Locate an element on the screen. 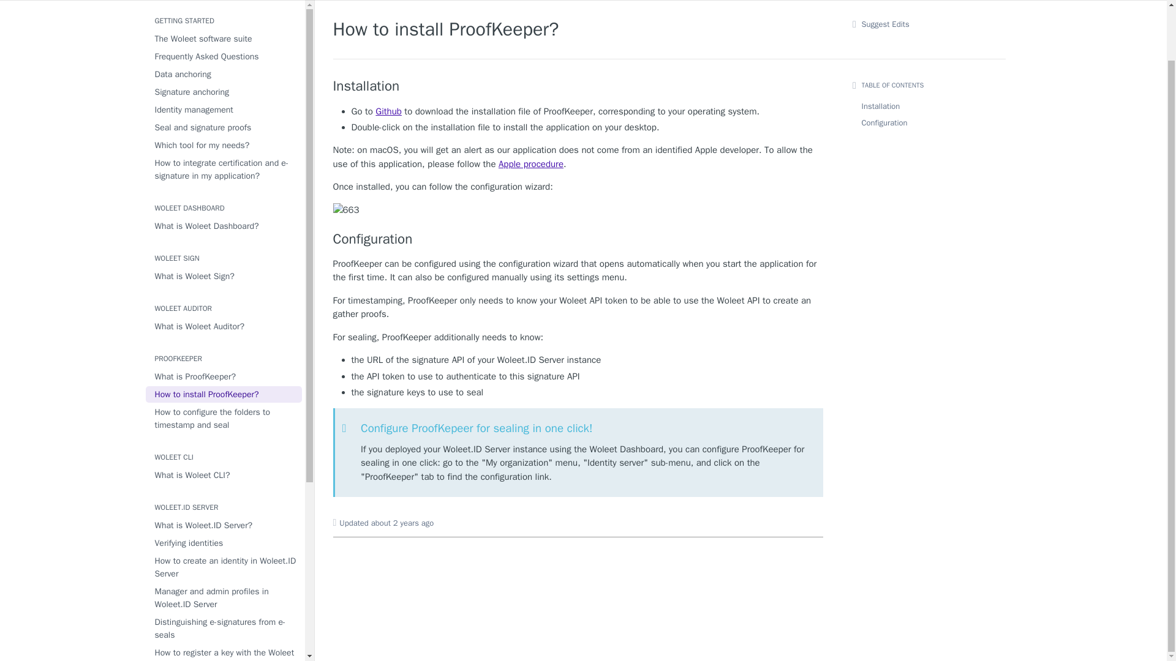  Installation is located at coordinates (578, 86).